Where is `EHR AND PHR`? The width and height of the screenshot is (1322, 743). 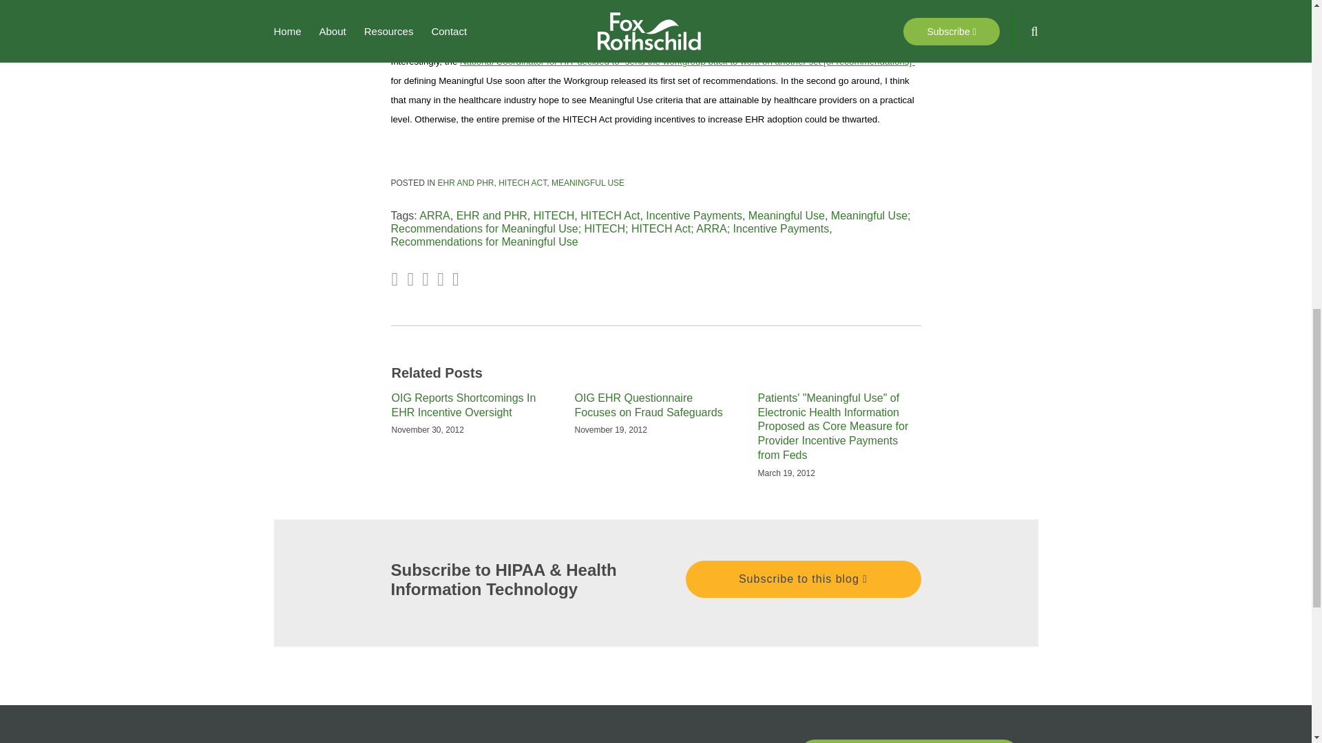
EHR AND PHR is located at coordinates (465, 183).